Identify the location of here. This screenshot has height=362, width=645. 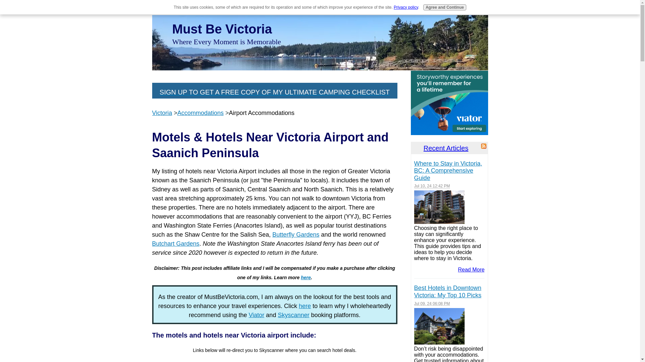
(306, 277).